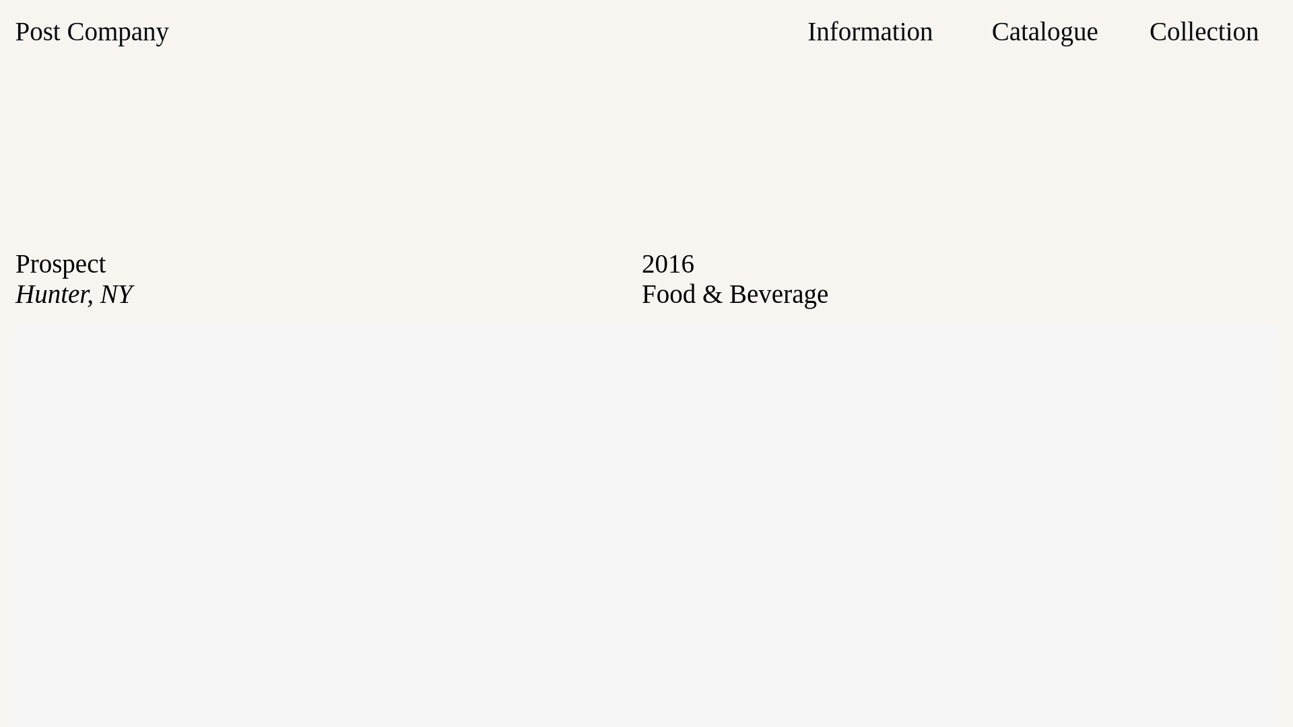  I want to click on Collection, so click(1203, 31).